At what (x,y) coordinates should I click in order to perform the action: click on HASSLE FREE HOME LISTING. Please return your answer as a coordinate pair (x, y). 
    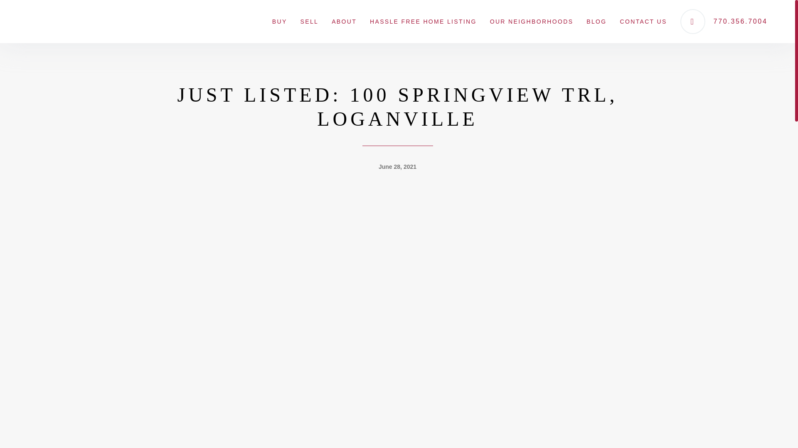
    Looking at the image, I should click on (423, 22).